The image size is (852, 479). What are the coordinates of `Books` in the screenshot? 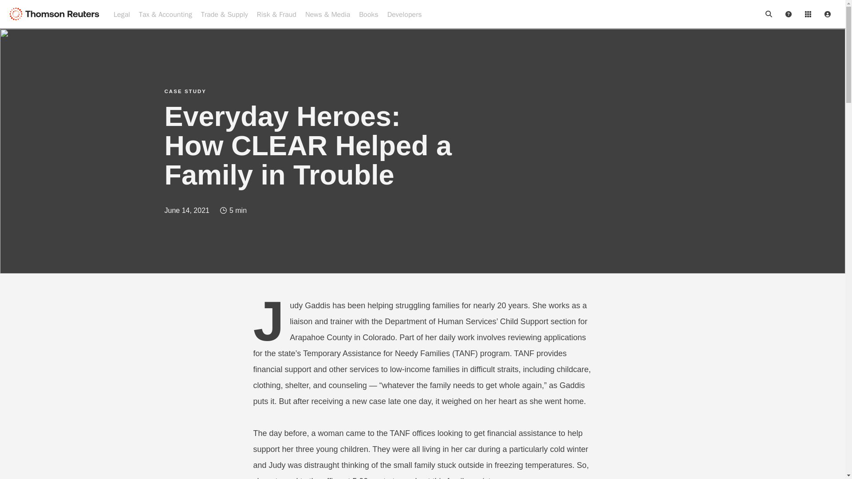 It's located at (368, 14).